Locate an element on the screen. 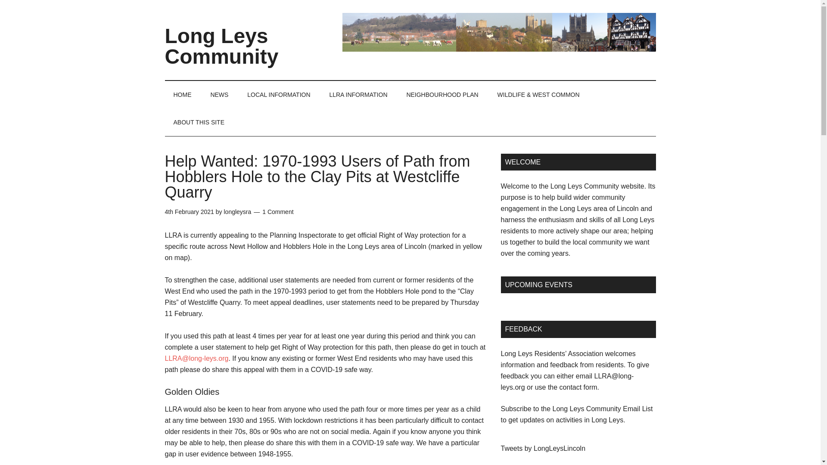 The image size is (827, 465). Long Leys Community is located at coordinates (221, 46).